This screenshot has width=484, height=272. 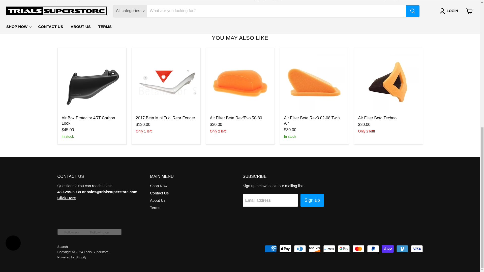 I want to click on Discover, so click(x=315, y=249).